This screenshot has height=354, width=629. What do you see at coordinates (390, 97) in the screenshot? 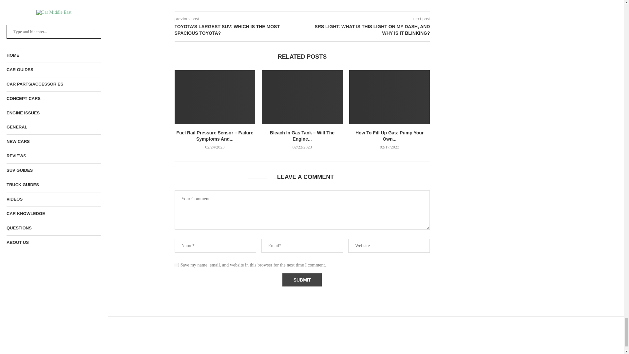
I see `How To Fill Up Gas: Pump Your Own Fuel Tank At A Gas Station` at bounding box center [390, 97].